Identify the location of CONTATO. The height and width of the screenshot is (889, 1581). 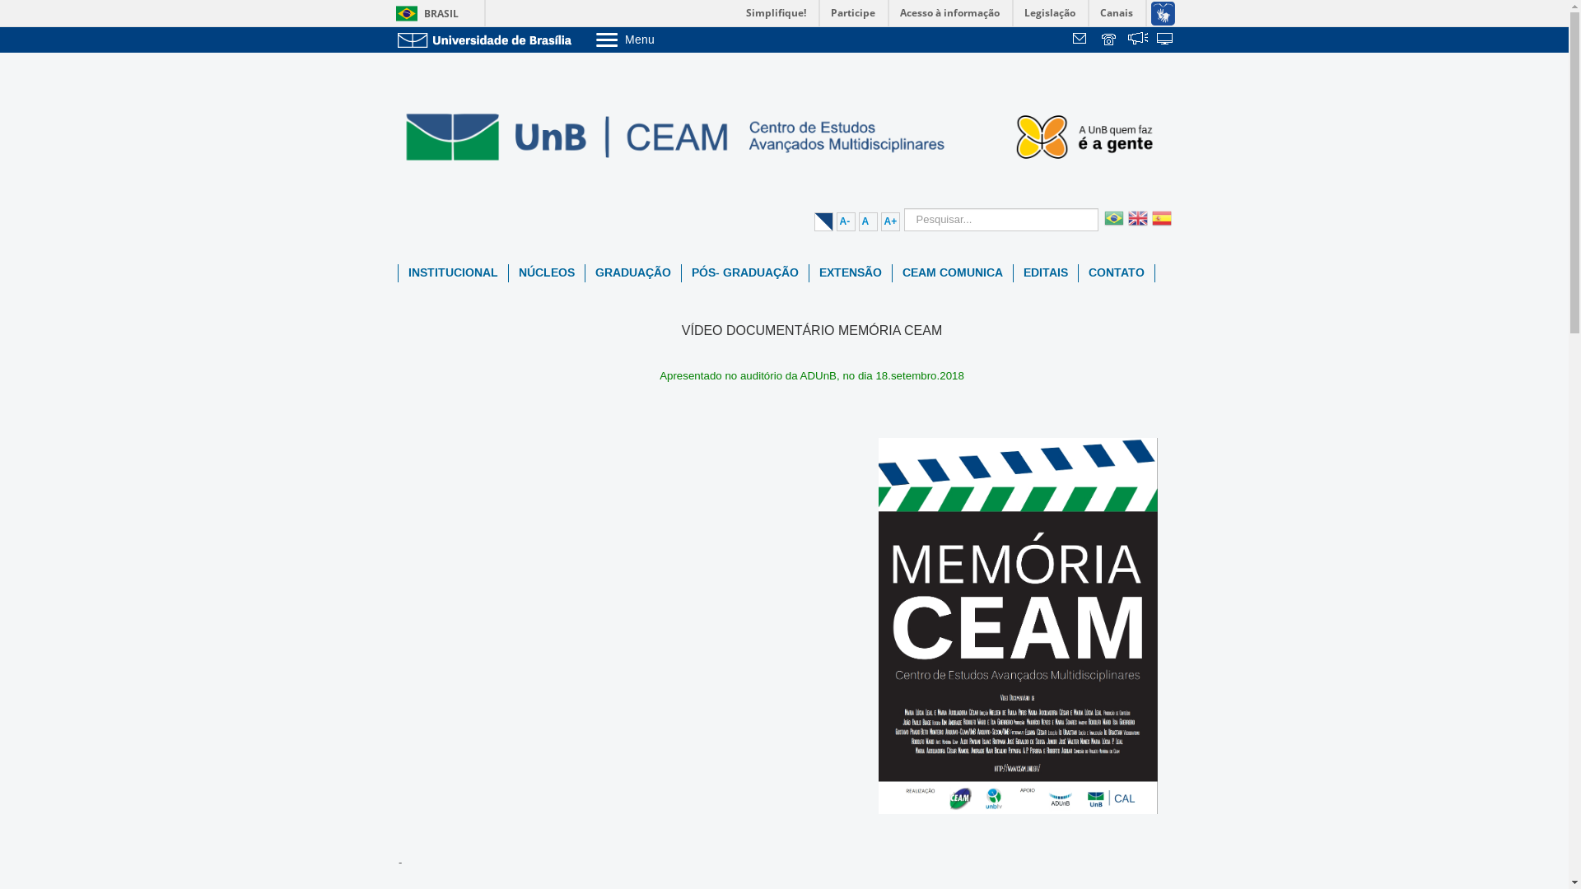
(1117, 273).